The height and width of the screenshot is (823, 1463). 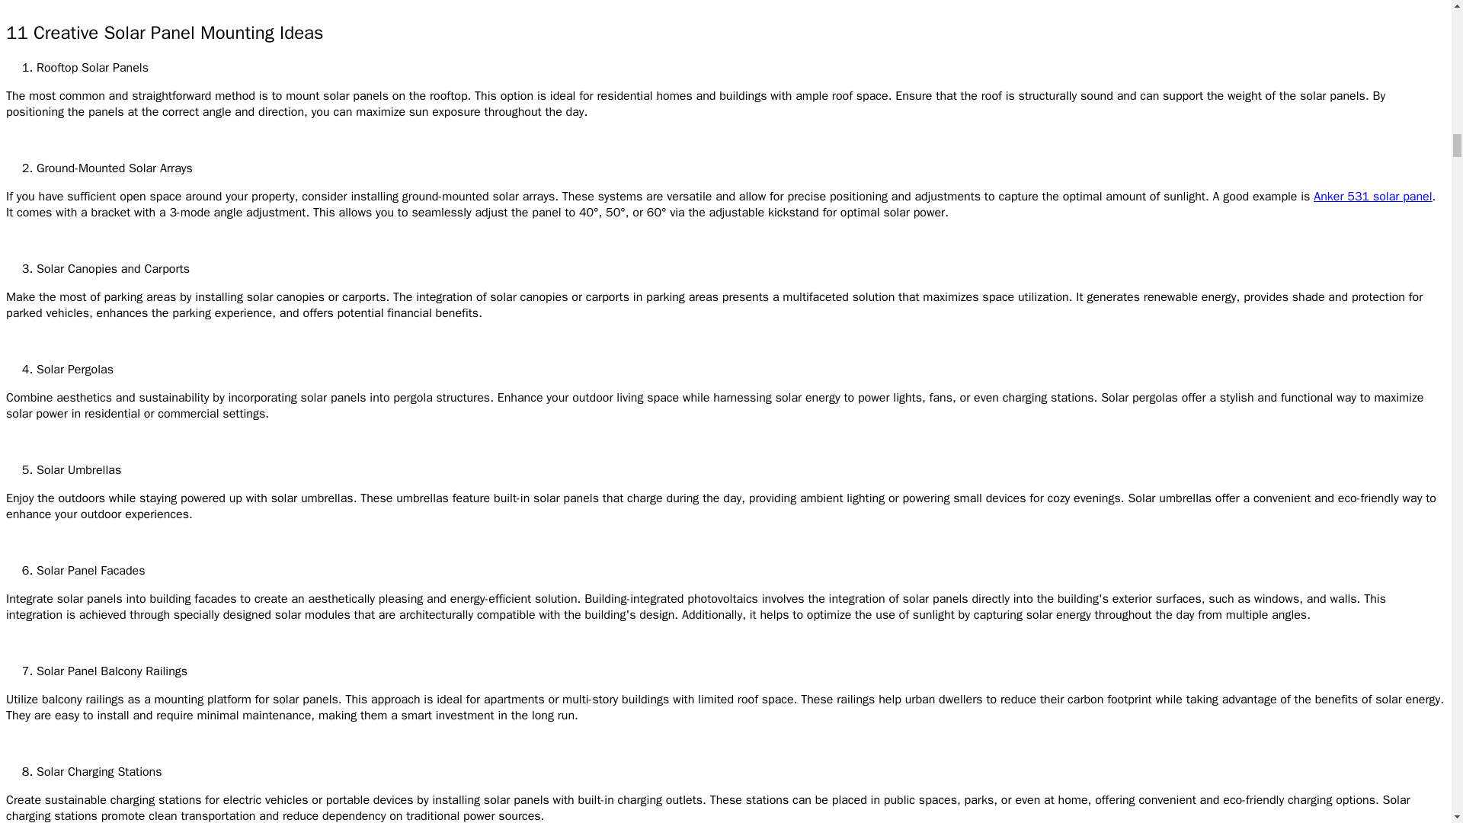 What do you see at coordinates (1373, 197) in the screenshot?
I see `Anker 531 solar panel` at bounding box center [1373, 197].